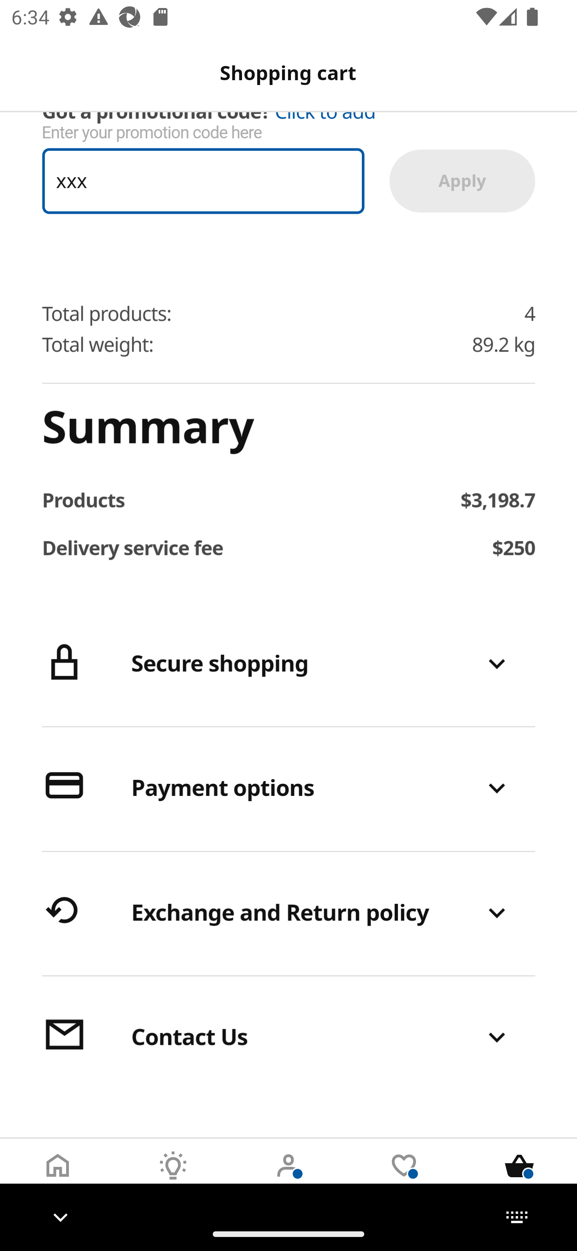 Image resolution: width=577 pixels, height=1251 pixels. Describe the element at coordinates (58, 1178) in the screenshot. I see `Home
Tab 1 of 5` at that location.